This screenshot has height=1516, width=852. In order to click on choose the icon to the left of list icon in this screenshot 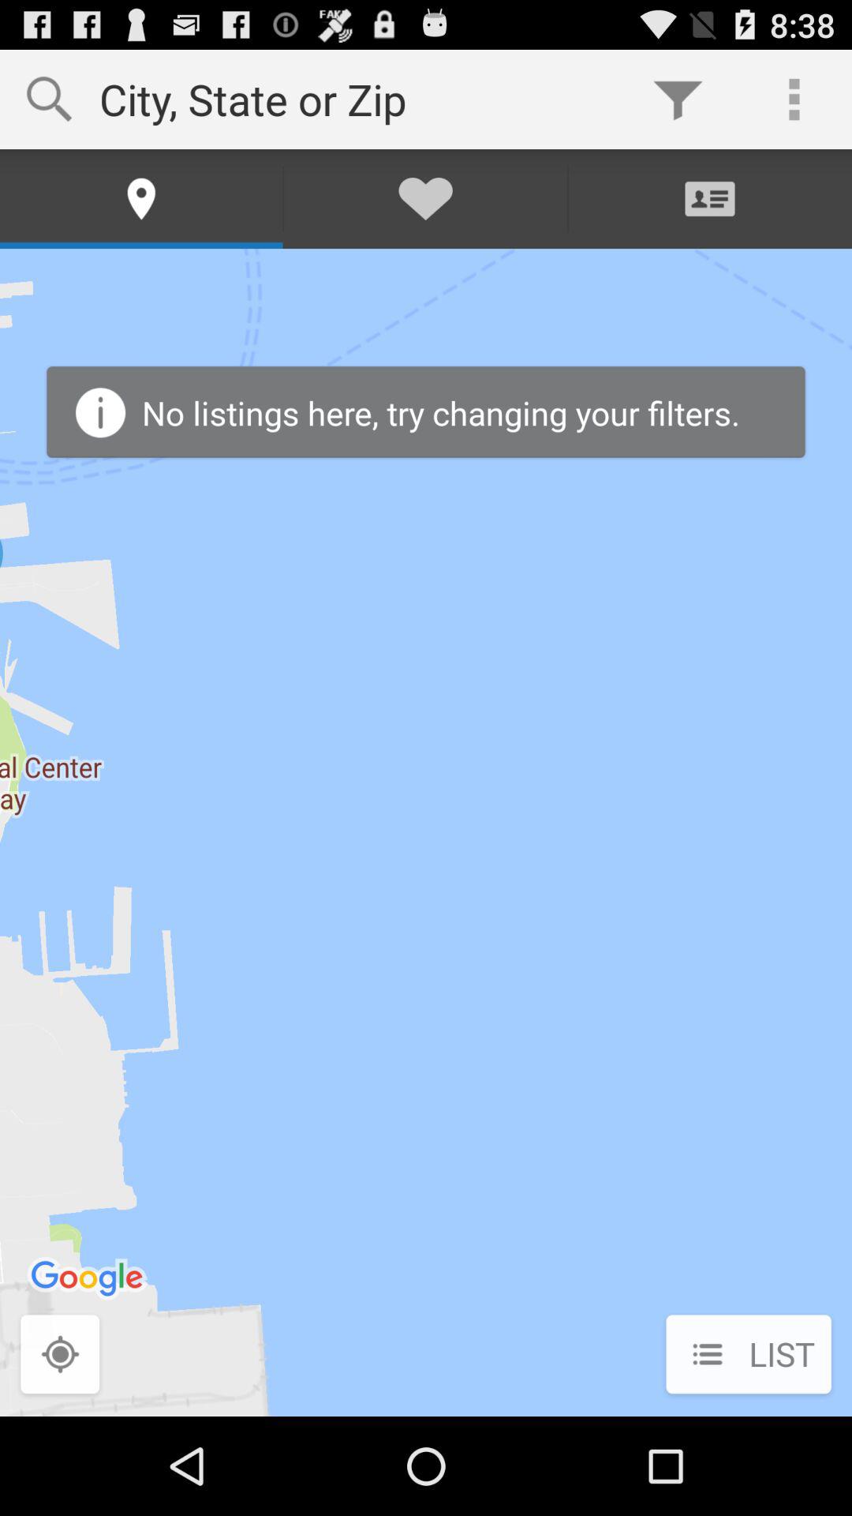, I will do `click(60, 1356)`.